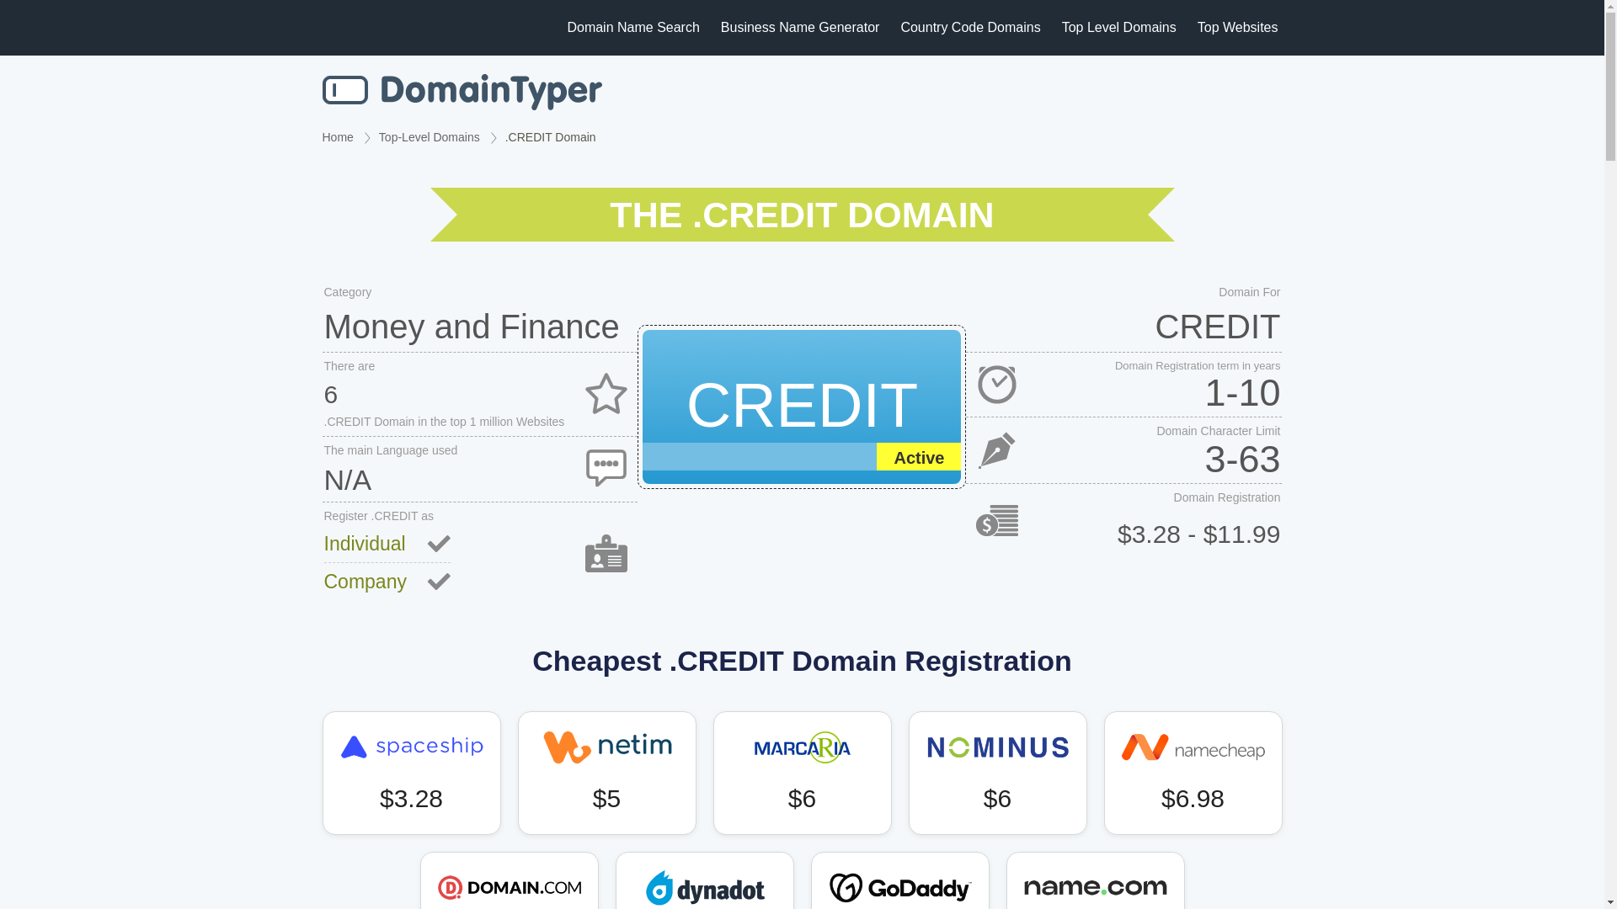 The image size is (1617, 909). Describe the element at coordinates (1238, 27) in the screenshot. I see `Top Websites` at that location.